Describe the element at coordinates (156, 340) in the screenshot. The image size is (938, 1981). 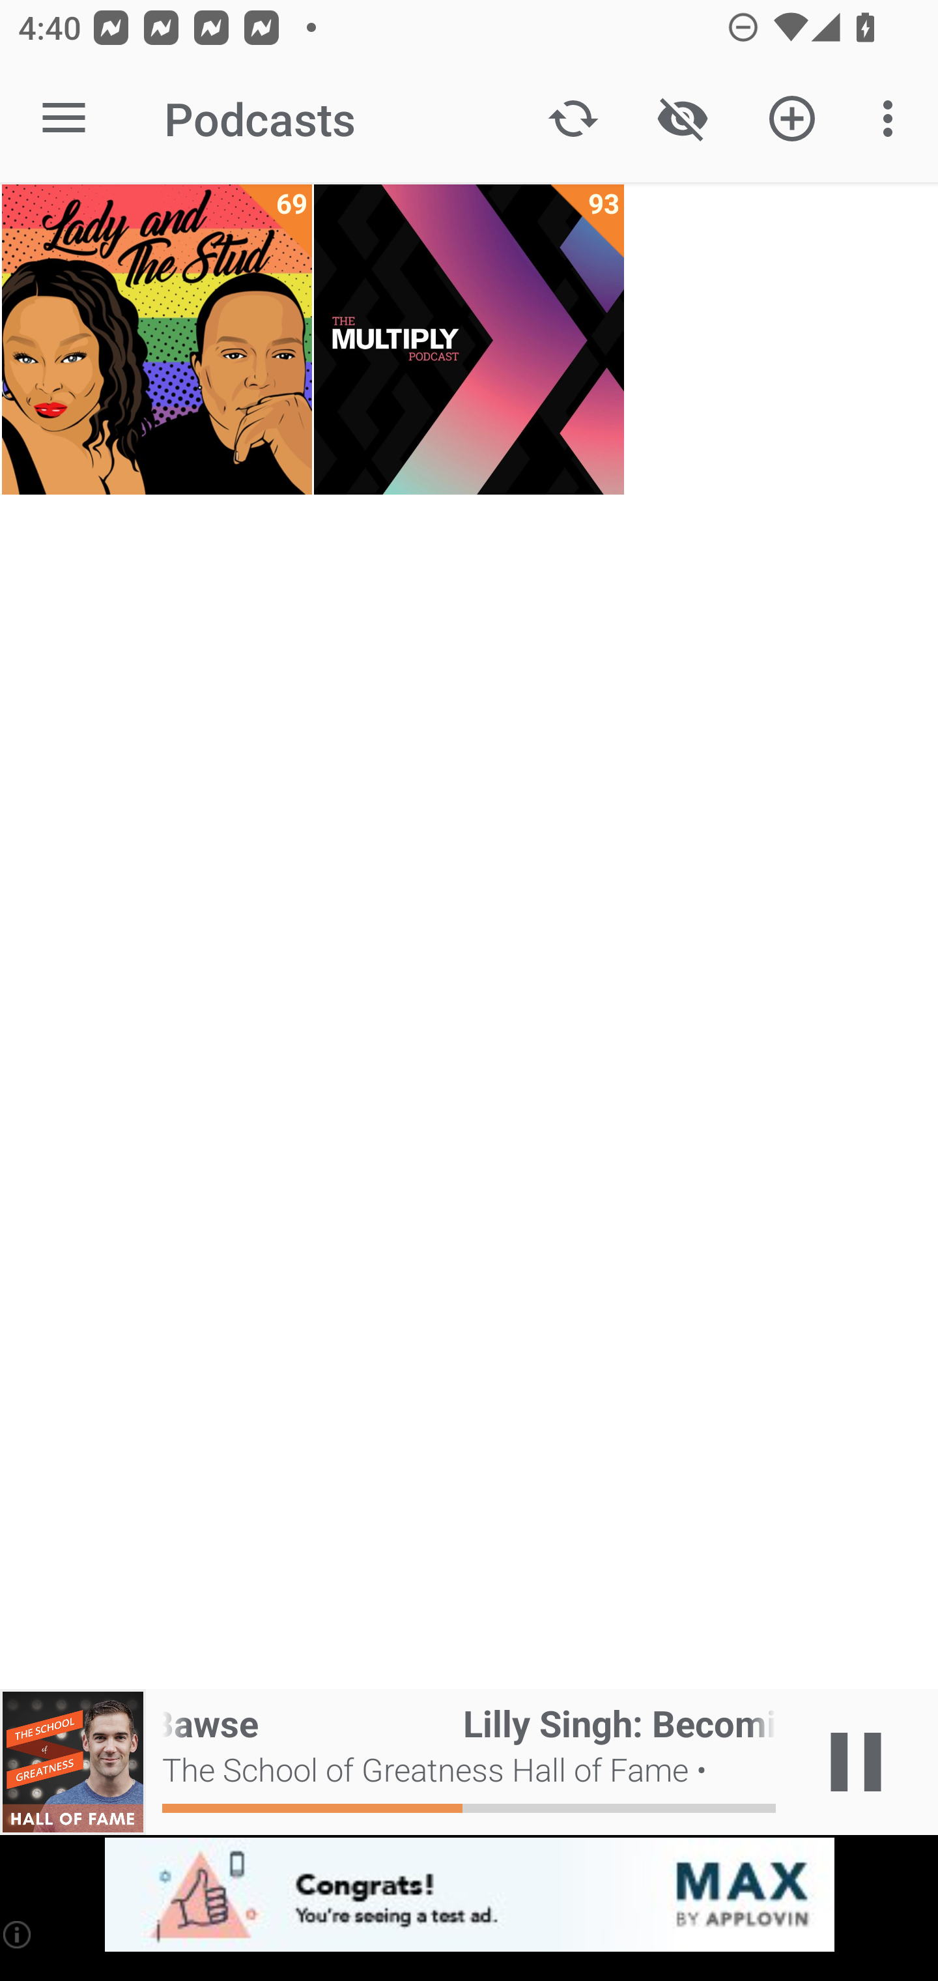
I see `Lady and The Stud 69` at that location.